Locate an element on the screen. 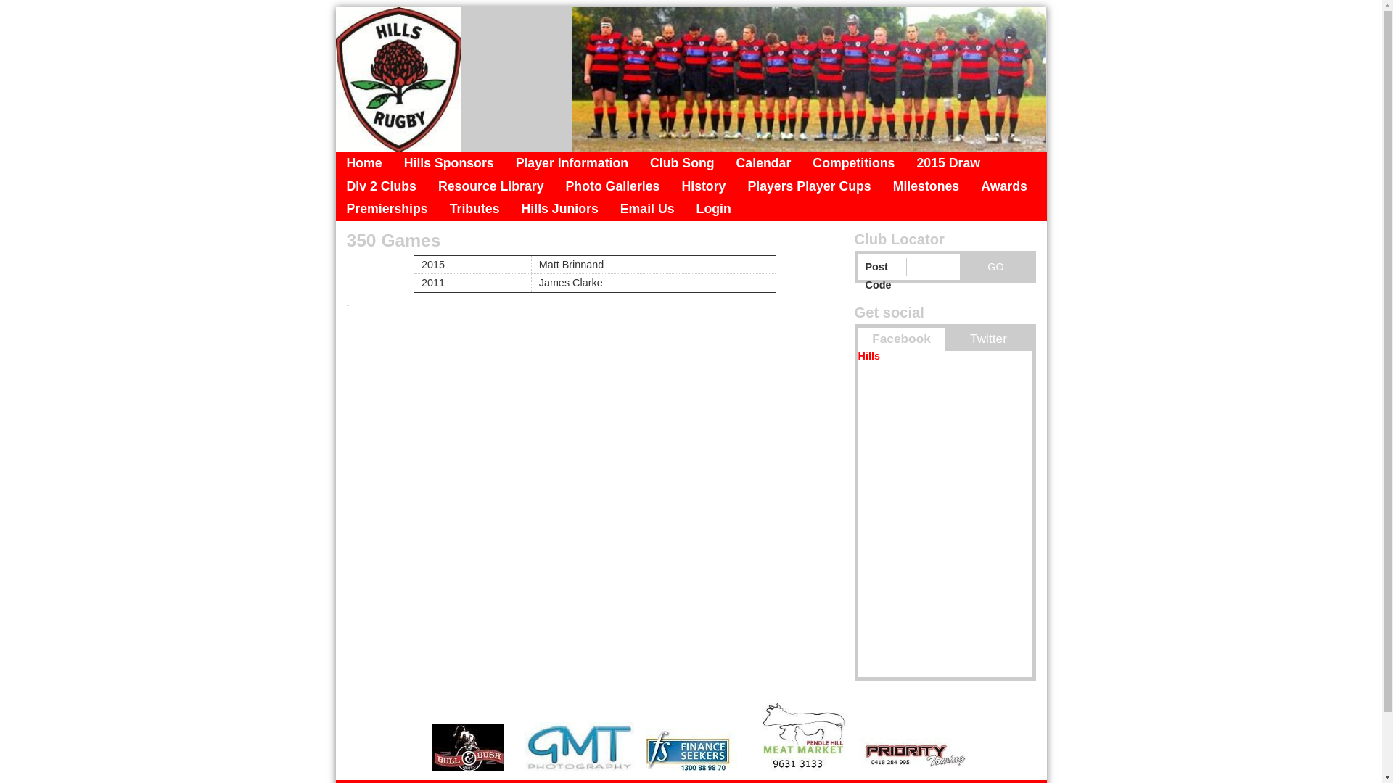  Go is located at coordinates (995, 267).